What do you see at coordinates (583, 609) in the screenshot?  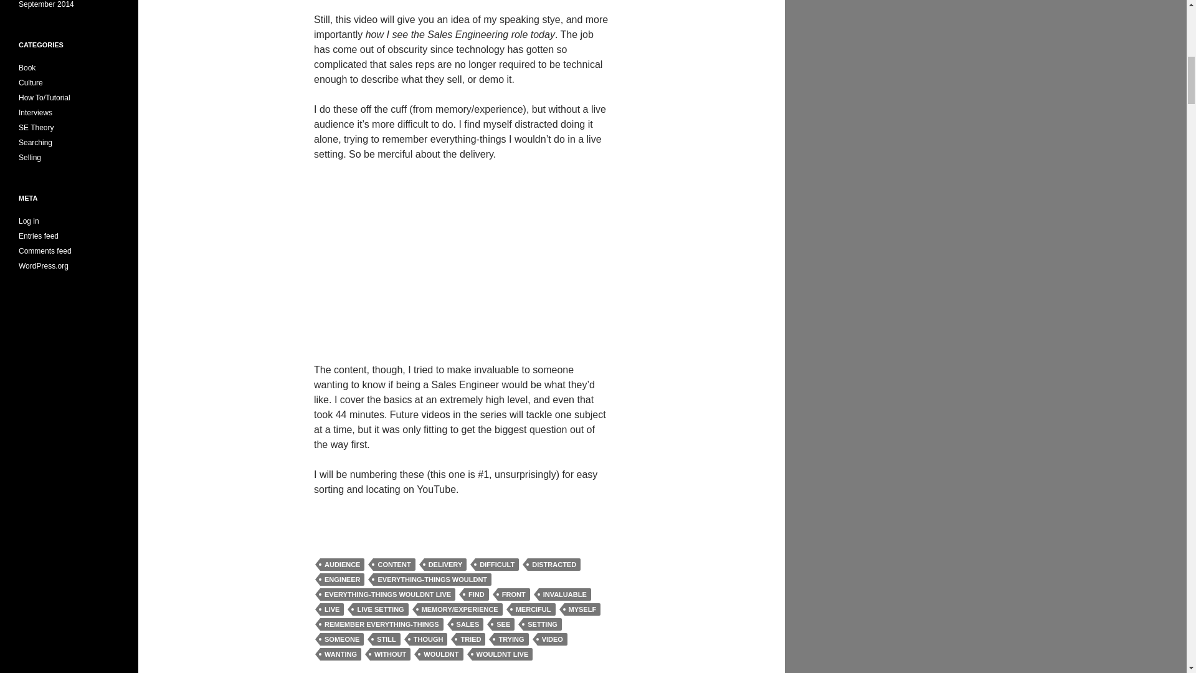 I see `MYSELF` at bounding box center [583, 609].